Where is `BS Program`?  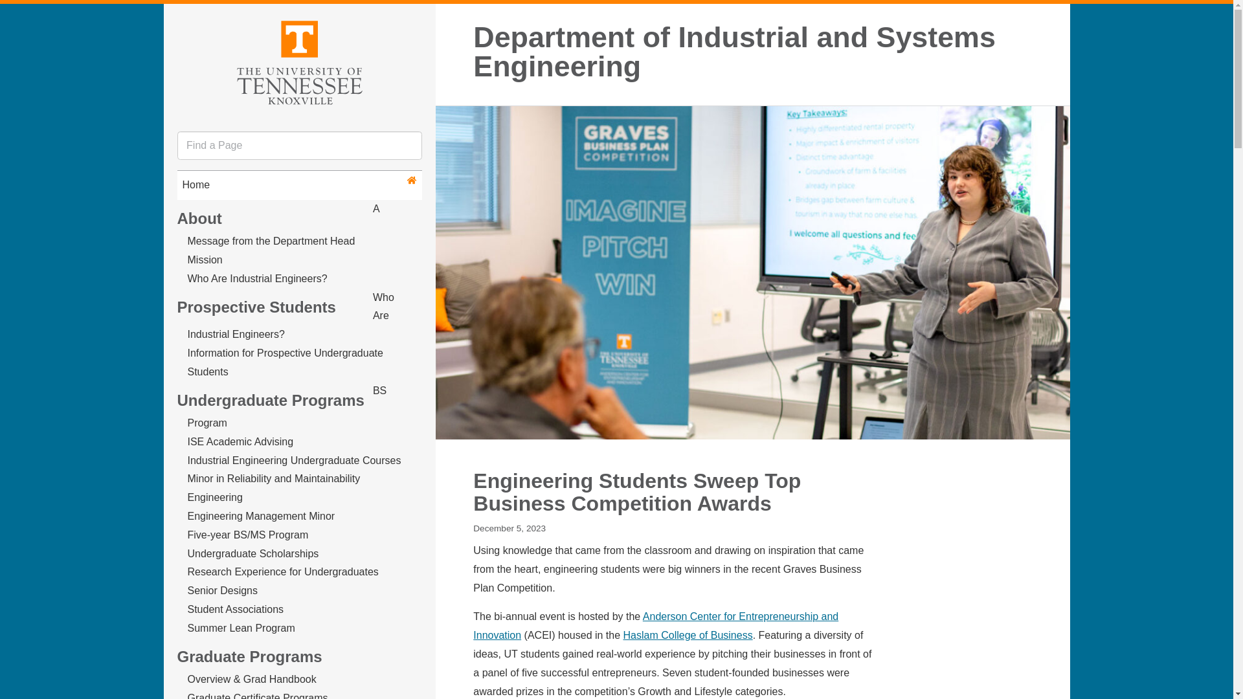
BS Program is located at coordinates (287, 406).